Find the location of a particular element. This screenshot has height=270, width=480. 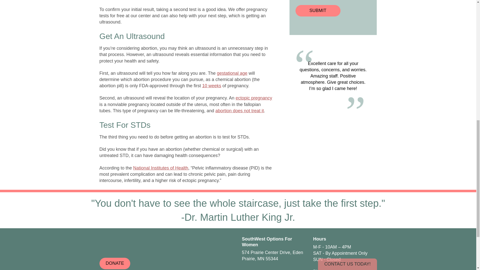

National Institutes of Health is located at coordinates (160, 168).